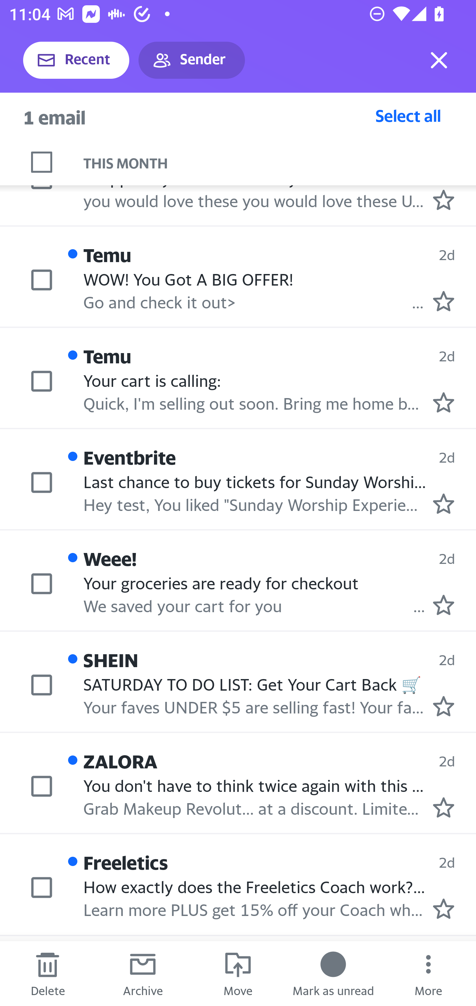 Image resolution: width=476 pixels, height=1006 pixels. What do you see at coordinates (444, 807) in the screenshot?
I see `Mark as starred.` at bounding box center [444, 807].